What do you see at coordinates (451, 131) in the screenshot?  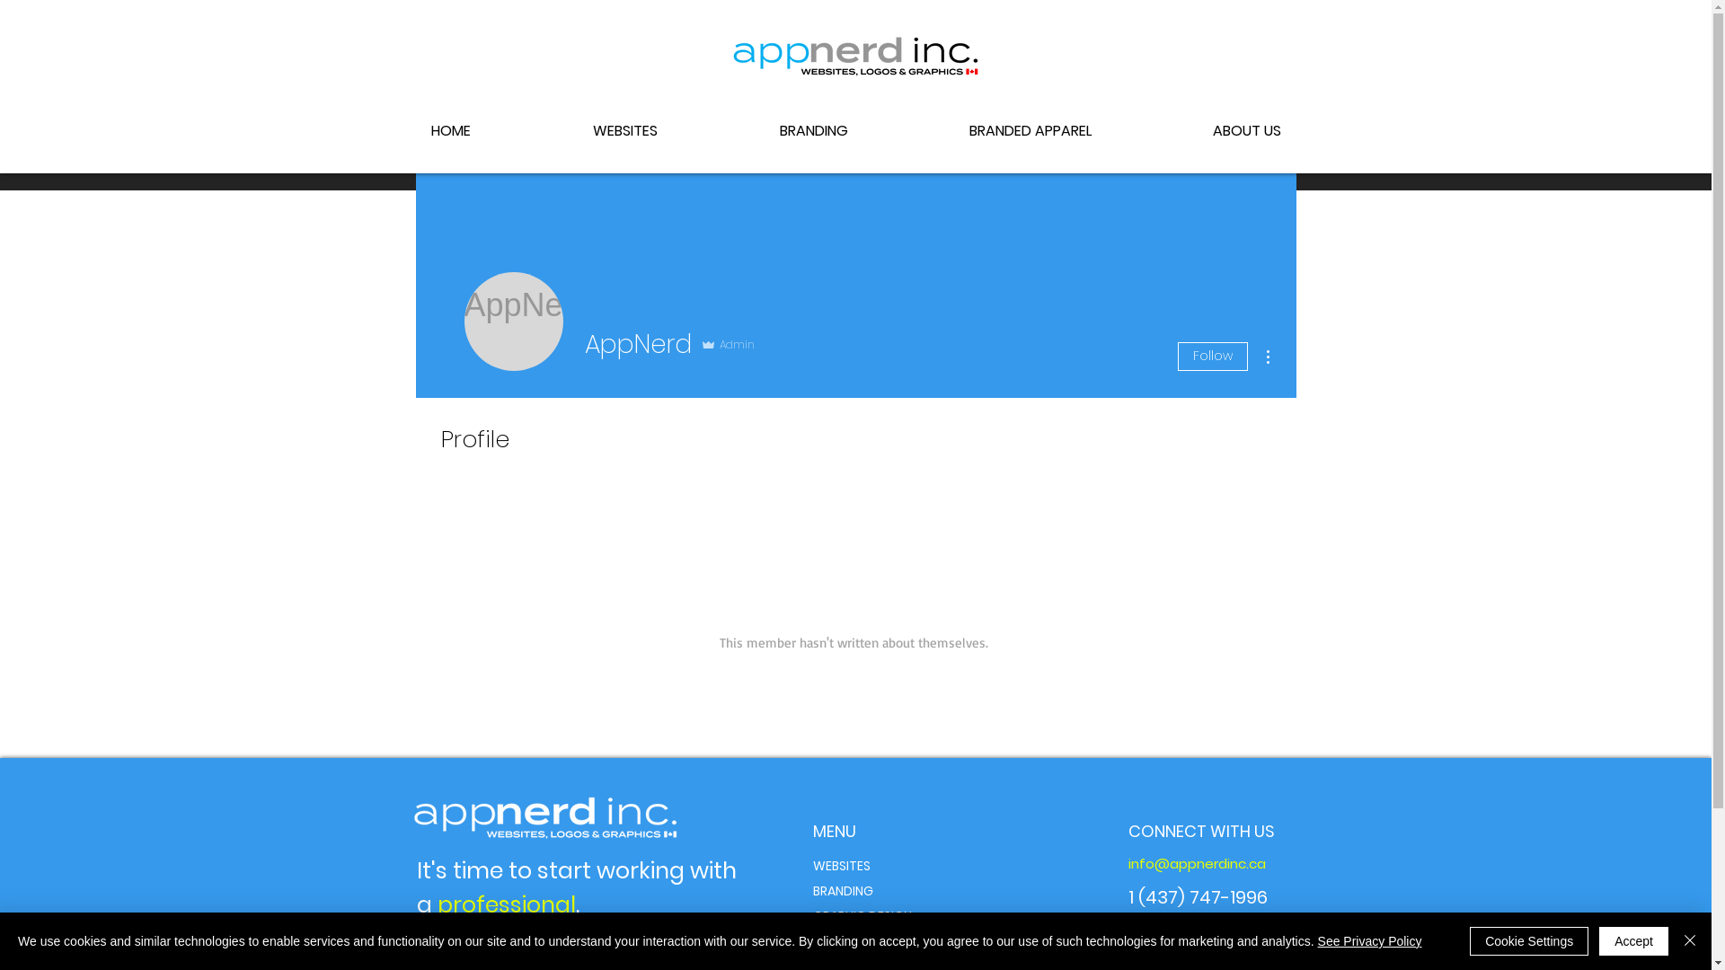 I see `HOME` at bounding box center [451, 131].